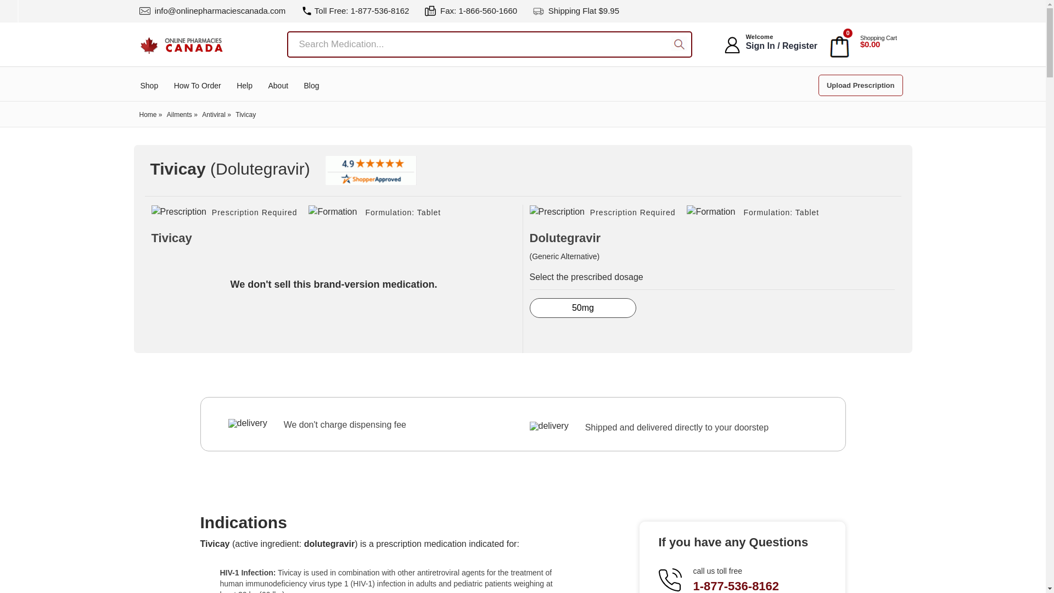  What do you see at coordinates (471, 10) in the screenshot?
I see `Fax: 1-866-560-1660` at bounding box center [471, 10].